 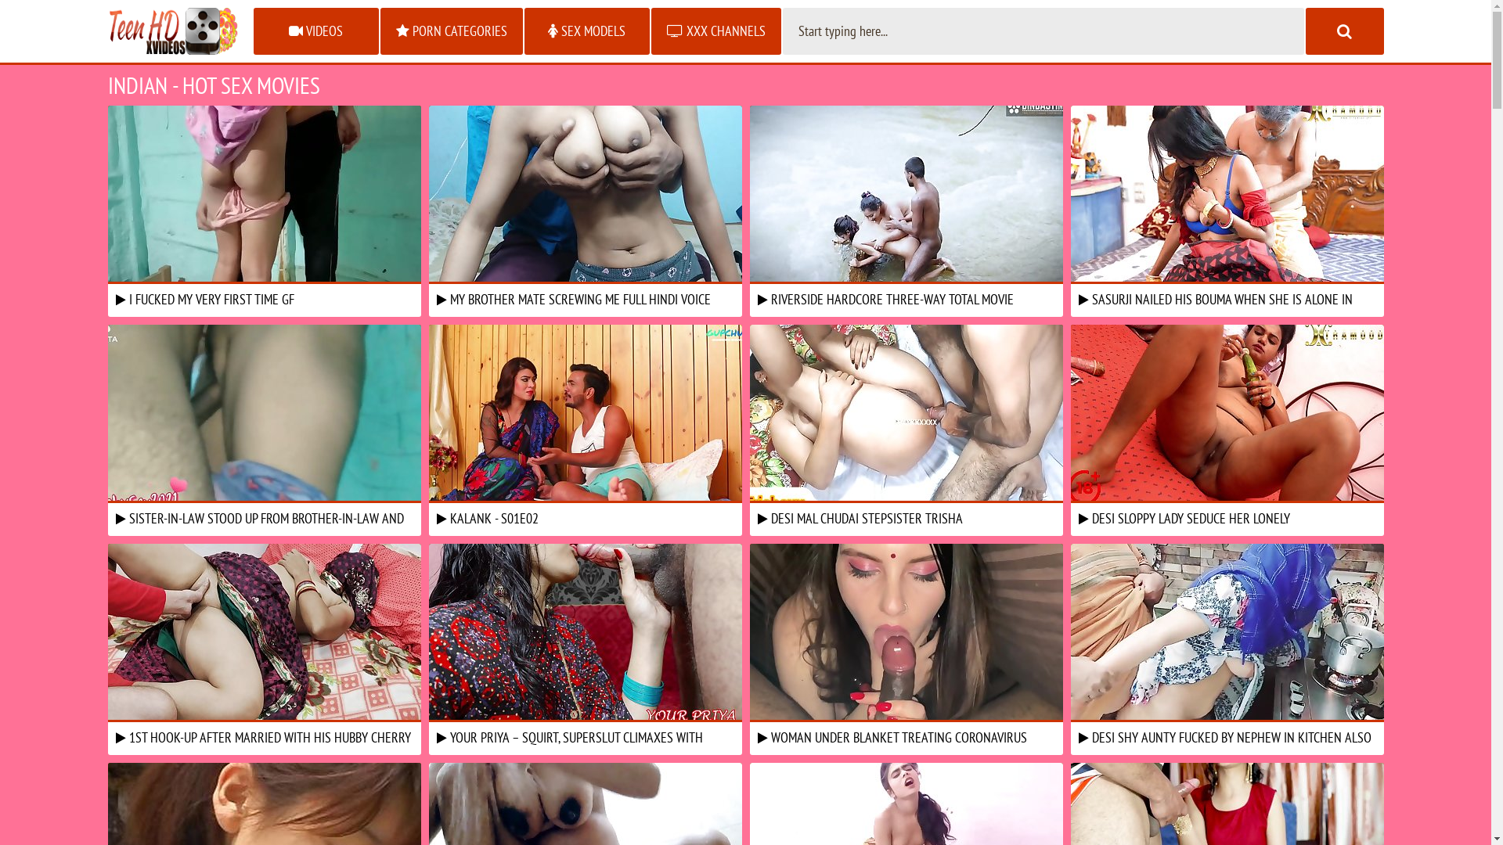 I want to click on KALANK - S01E02, so click(x=586, y=426).